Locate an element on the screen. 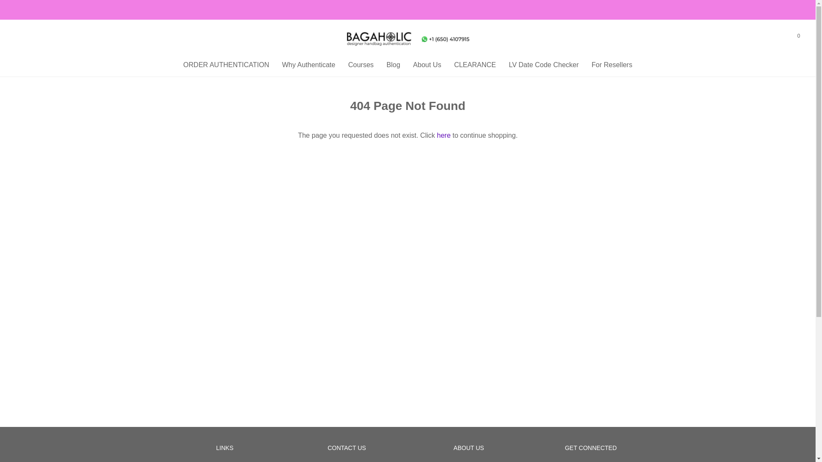 Image resolution: width=822 pixels, height=462 pixels. Why Authenticate is located at coordinates (308, 65).